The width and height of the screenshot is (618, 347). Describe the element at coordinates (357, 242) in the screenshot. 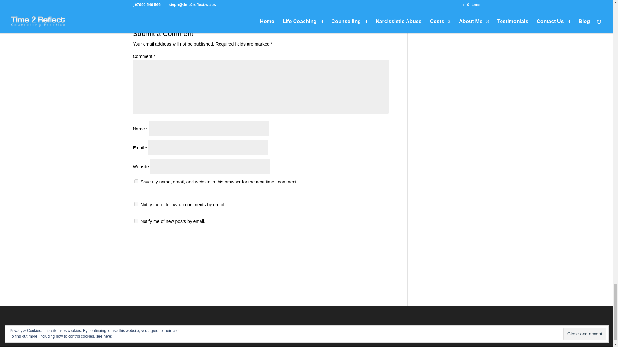

I see `Submit Comment` at that location.